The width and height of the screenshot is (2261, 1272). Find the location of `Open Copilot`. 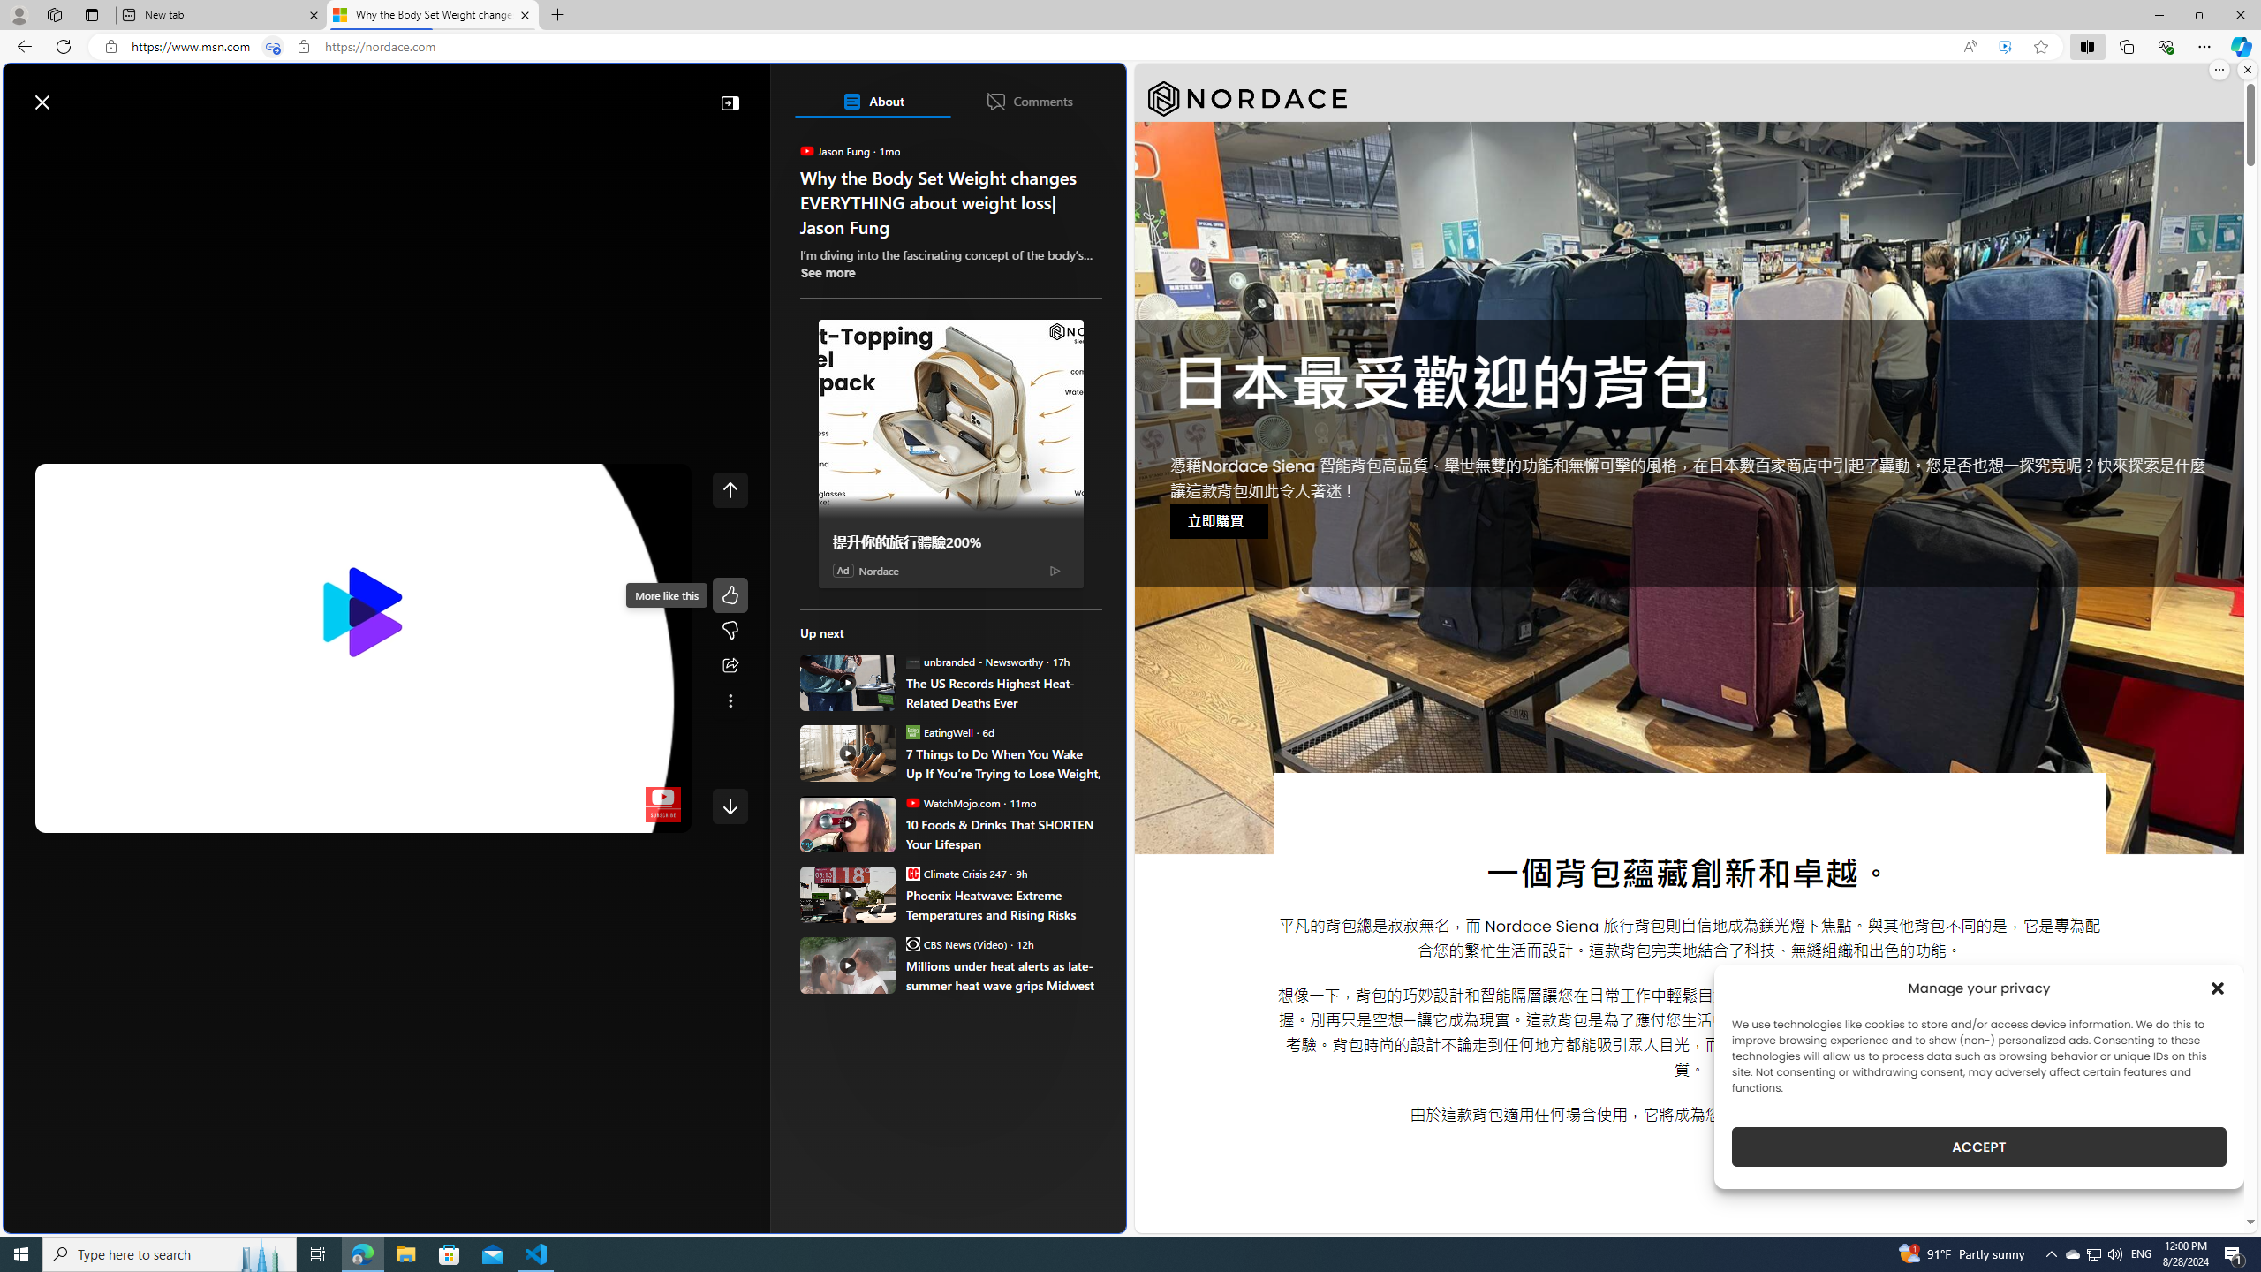

Open Copilot is located at coordinates (878, 94).